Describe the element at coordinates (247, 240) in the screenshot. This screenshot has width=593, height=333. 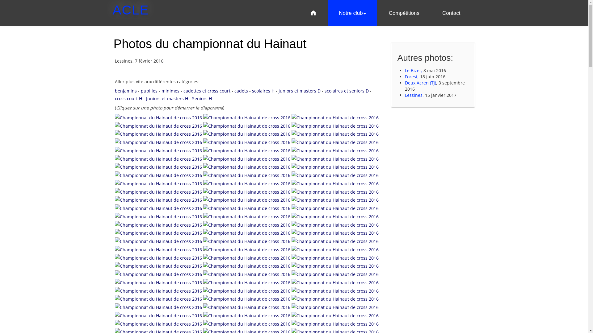
I see `Championnat du Hainaut de cross 2016` at that location.